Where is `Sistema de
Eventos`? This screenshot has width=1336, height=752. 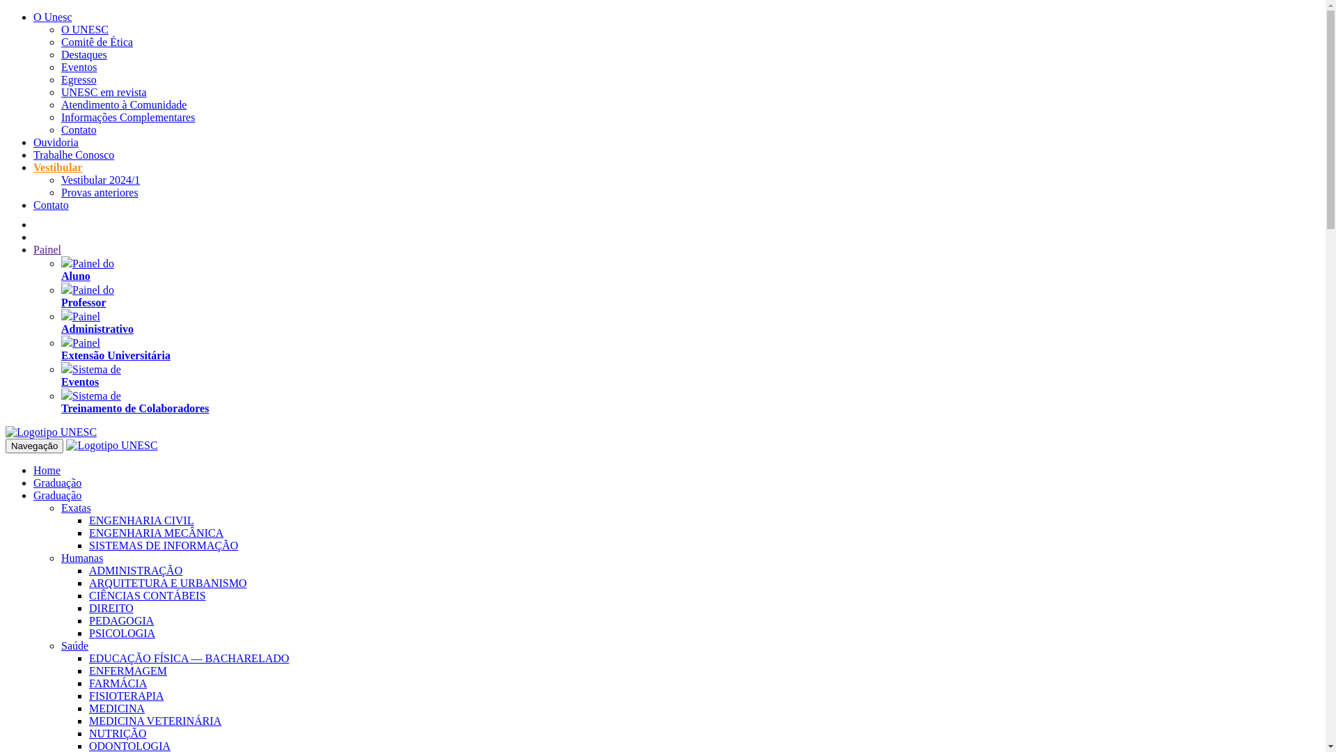 Sistema de
Eventos is located at coordinates (91, 376).